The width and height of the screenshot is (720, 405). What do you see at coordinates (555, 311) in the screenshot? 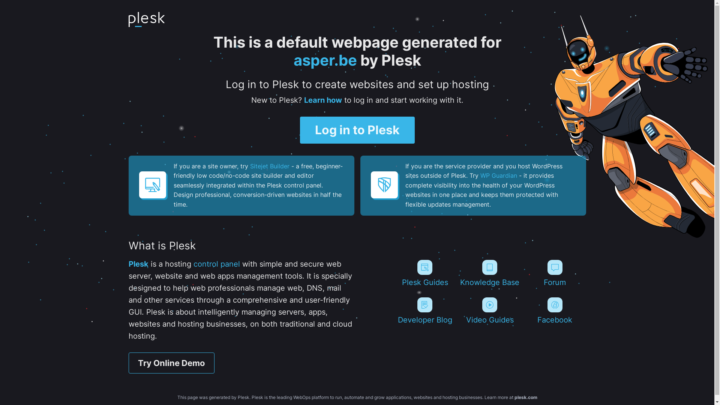
I see `Facebook` at bounding box center [555, 311].